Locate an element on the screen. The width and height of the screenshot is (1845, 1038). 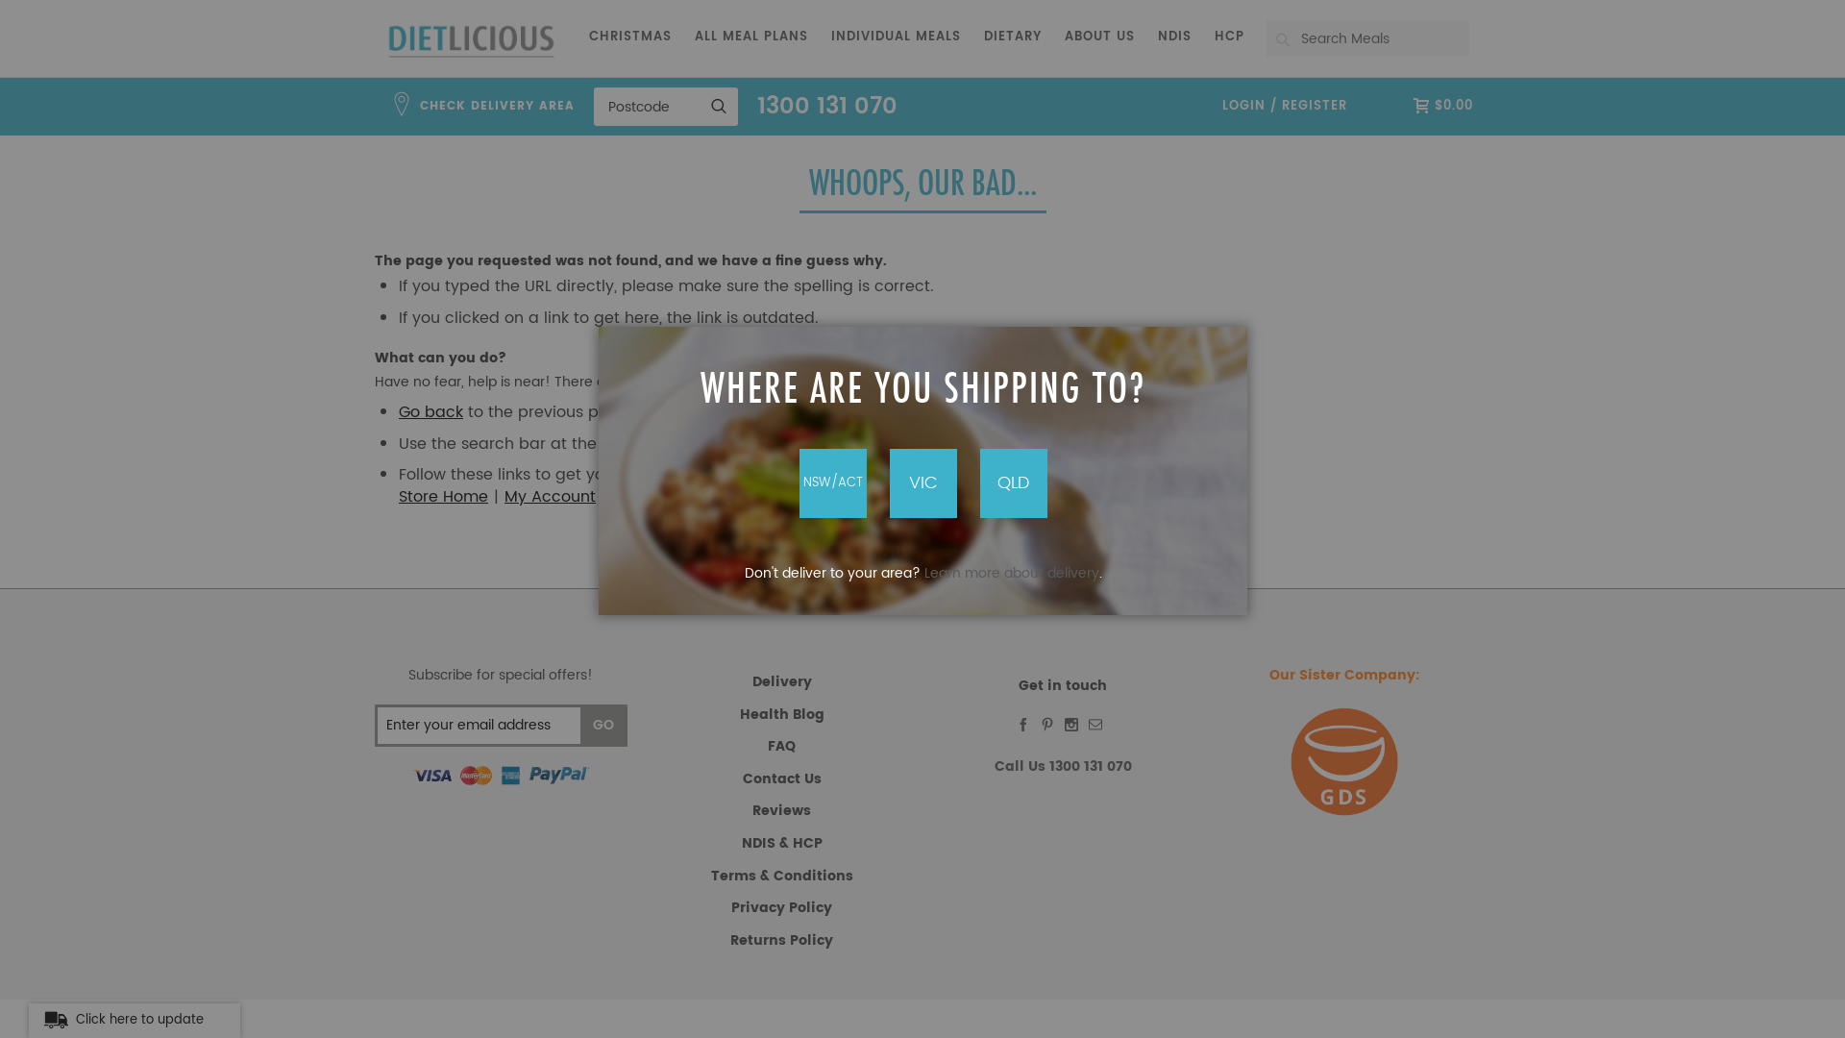
FAQ is located at coordinates (782, 746).